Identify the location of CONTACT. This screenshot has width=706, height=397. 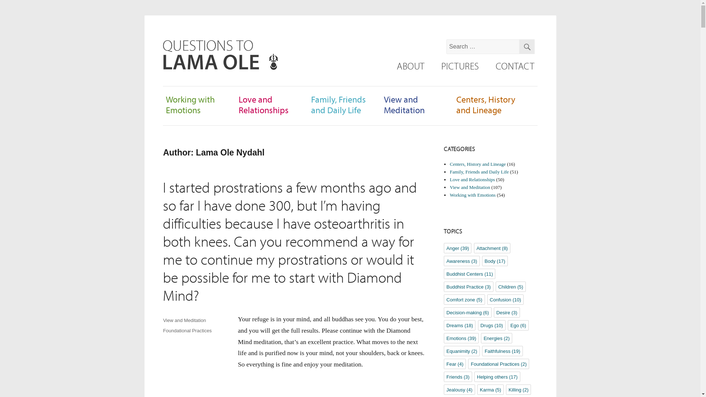
(514, 66).